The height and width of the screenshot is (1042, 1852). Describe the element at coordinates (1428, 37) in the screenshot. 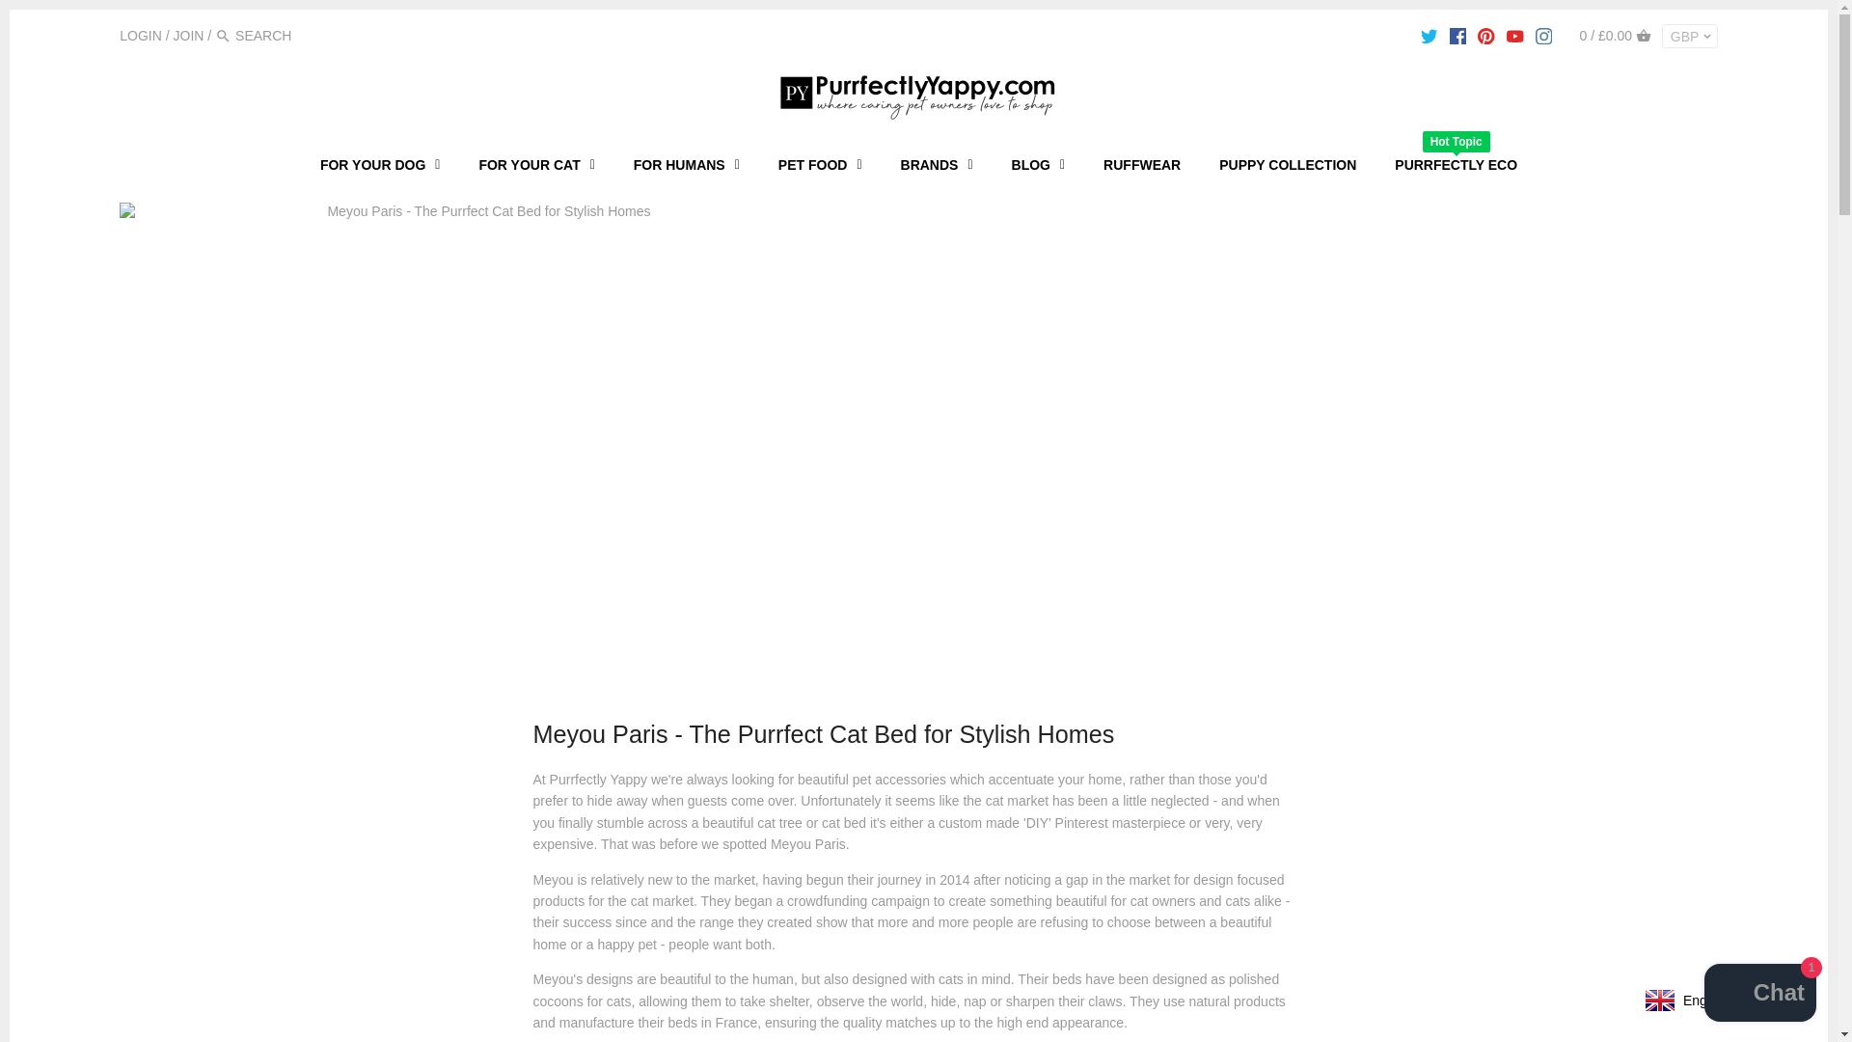

I see `TWITTER` at that location.